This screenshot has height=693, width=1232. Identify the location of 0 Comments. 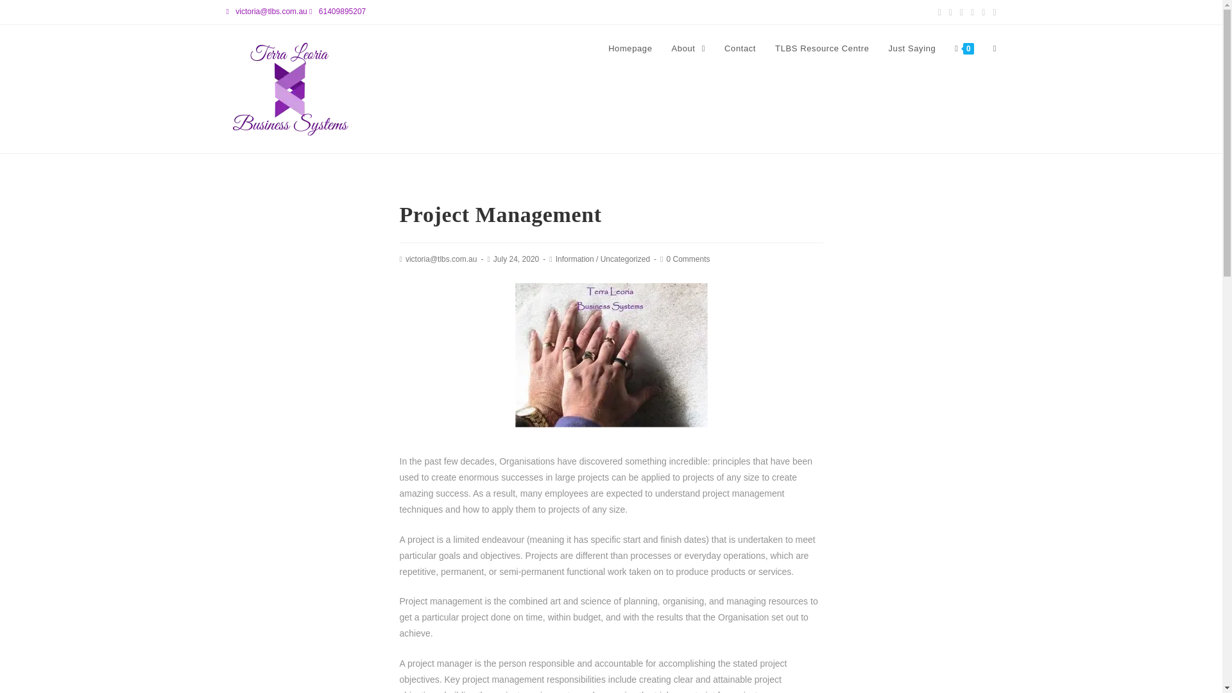
(688, 259).